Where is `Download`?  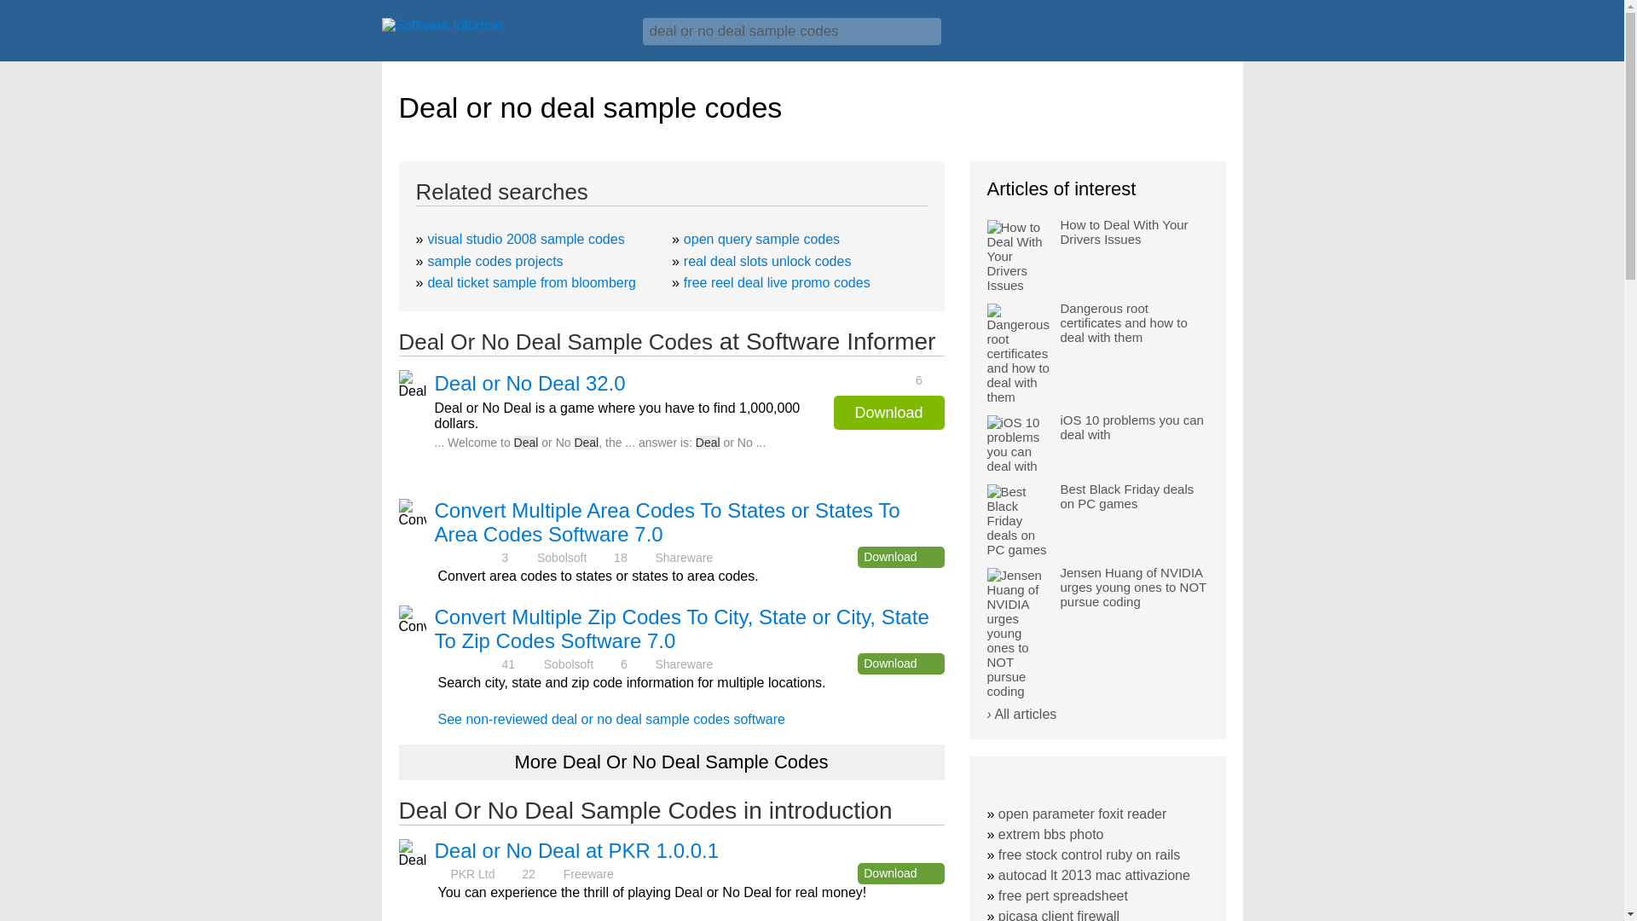
Download is located at coordinates (900, 558).